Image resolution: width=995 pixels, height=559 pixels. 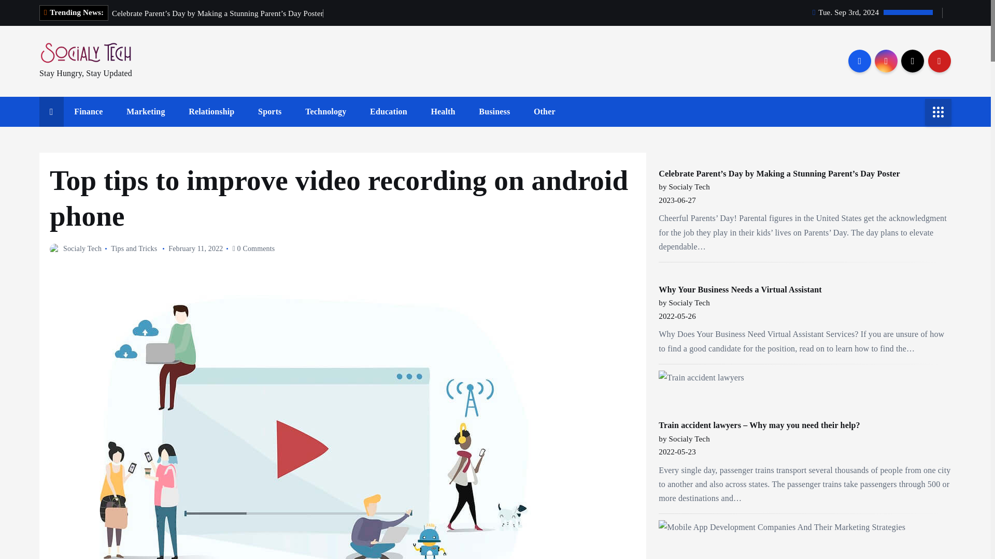 I want to click on Finance, so click(x=88, y=112).